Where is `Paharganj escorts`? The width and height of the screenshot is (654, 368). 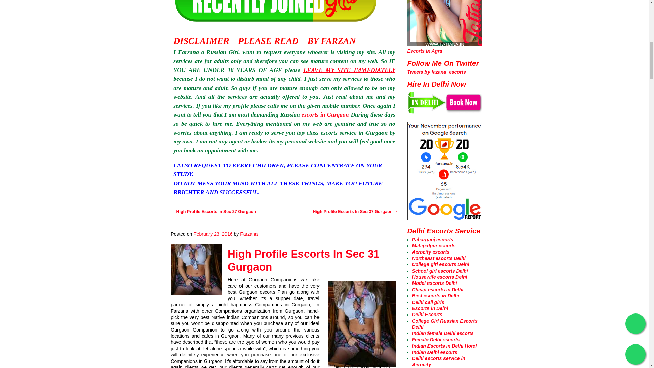
Paharganj escorts is located at coordinates (433, 239).